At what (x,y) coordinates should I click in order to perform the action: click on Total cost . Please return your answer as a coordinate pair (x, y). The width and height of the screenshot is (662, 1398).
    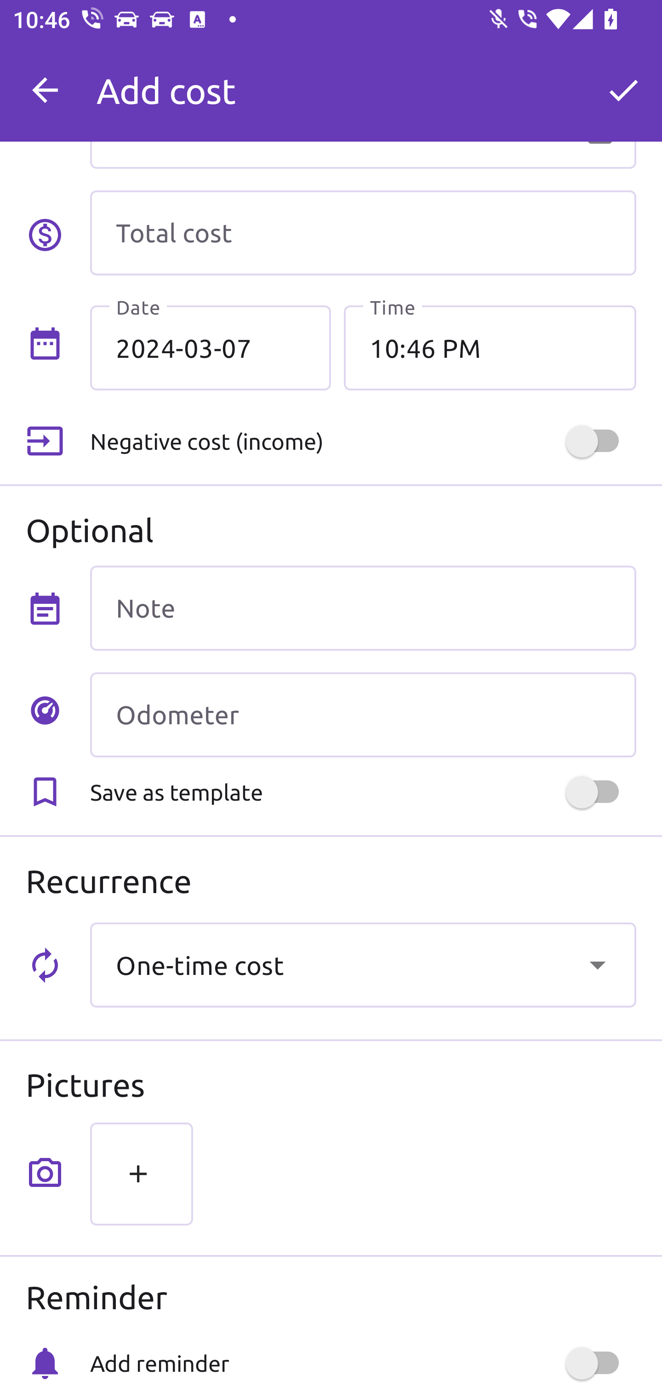
    Looking at the image, I should click on (363, 233).